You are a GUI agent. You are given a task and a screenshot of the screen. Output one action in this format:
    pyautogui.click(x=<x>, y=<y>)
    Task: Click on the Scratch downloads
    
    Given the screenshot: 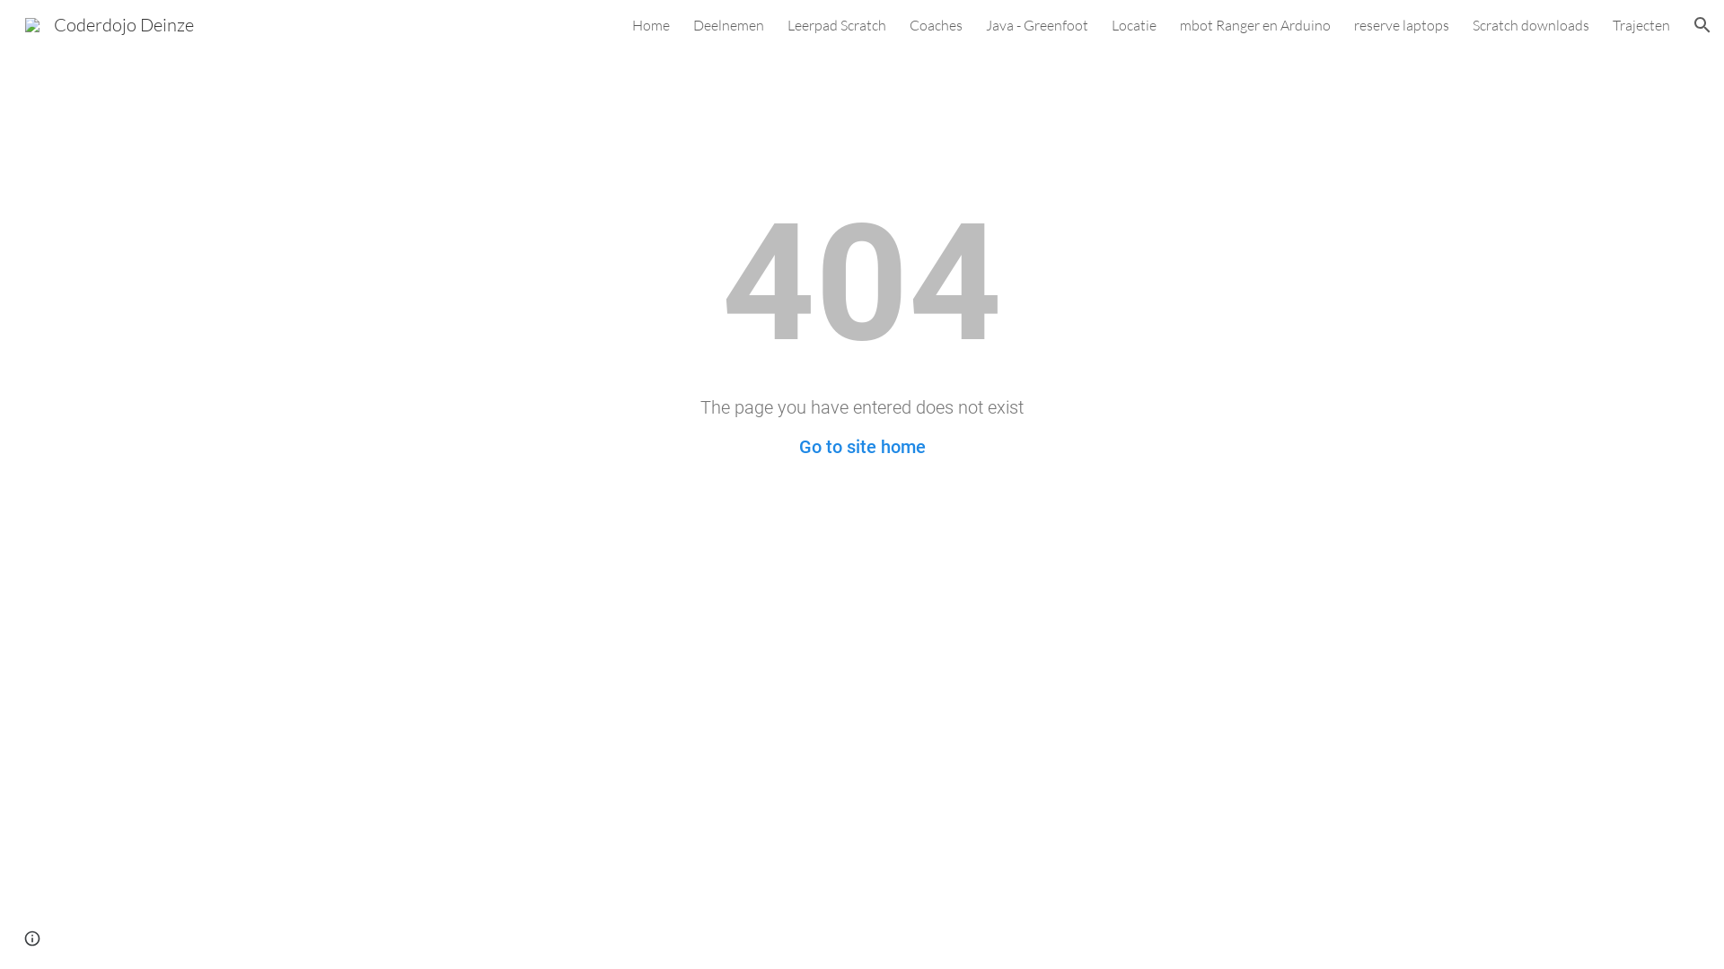 What is the action you would take?
    pyautogui.click(x=1531, y=25)
    